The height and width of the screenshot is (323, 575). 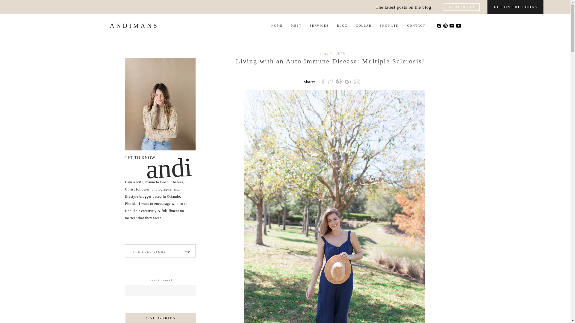 What do you see at coordinates (319, 25) in the screenshot?
I see `SERVICES` at bounding box center [319, 25].